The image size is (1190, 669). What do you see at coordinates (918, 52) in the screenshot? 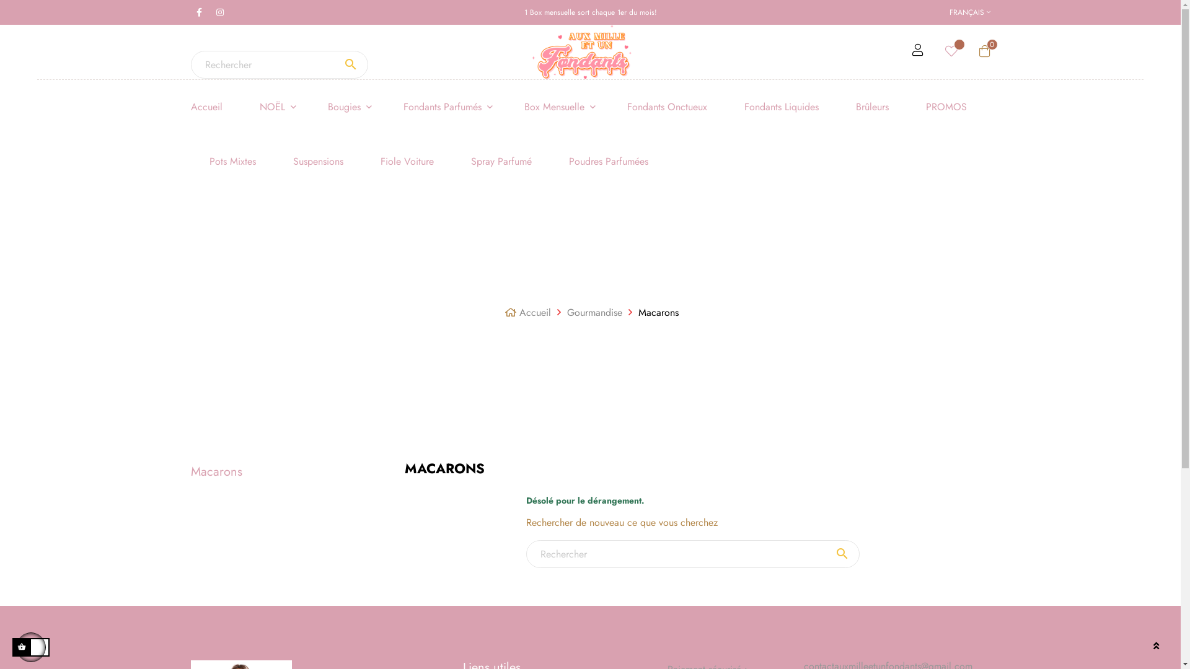
I see `Compte` at bounding box center [918, 52].